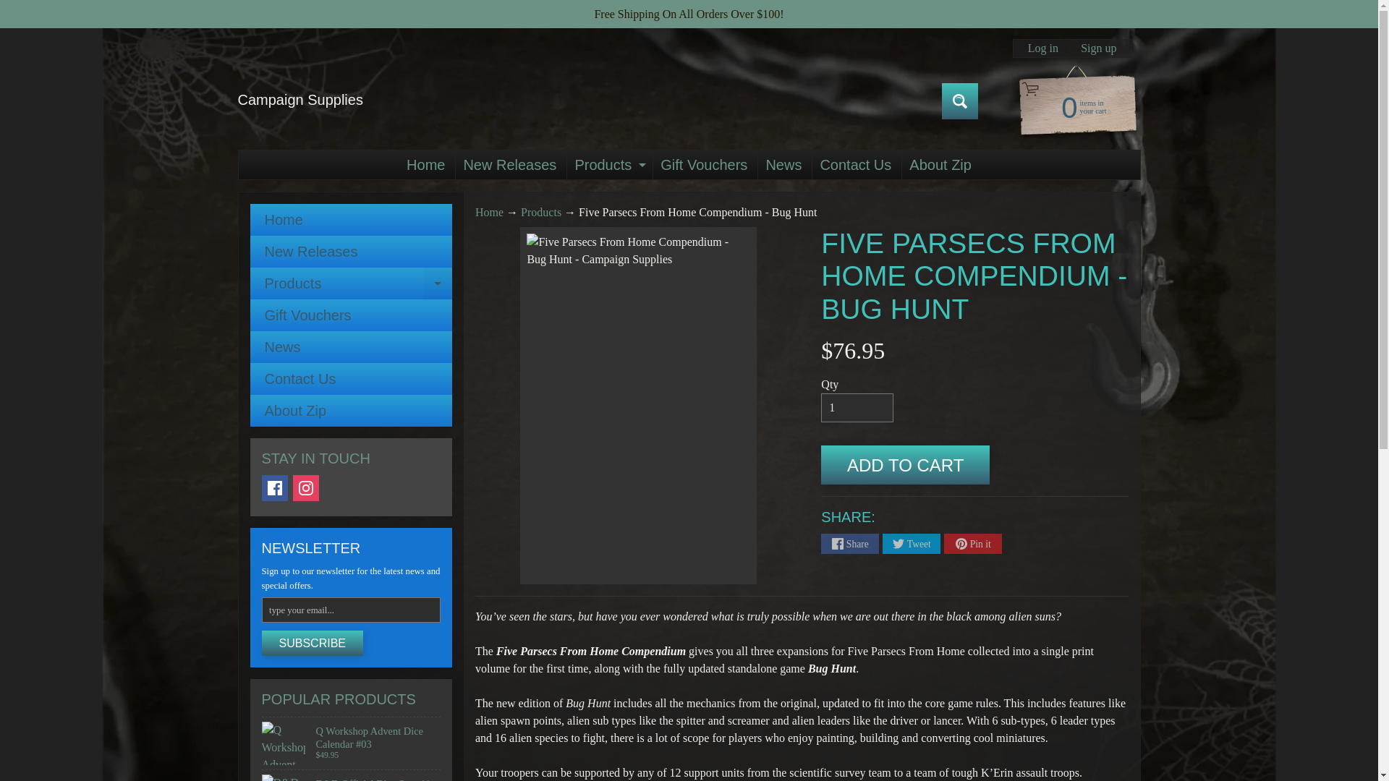 The width and height of the screenshot is (1389, 781). I want to click on Log in, so click(972, 543).